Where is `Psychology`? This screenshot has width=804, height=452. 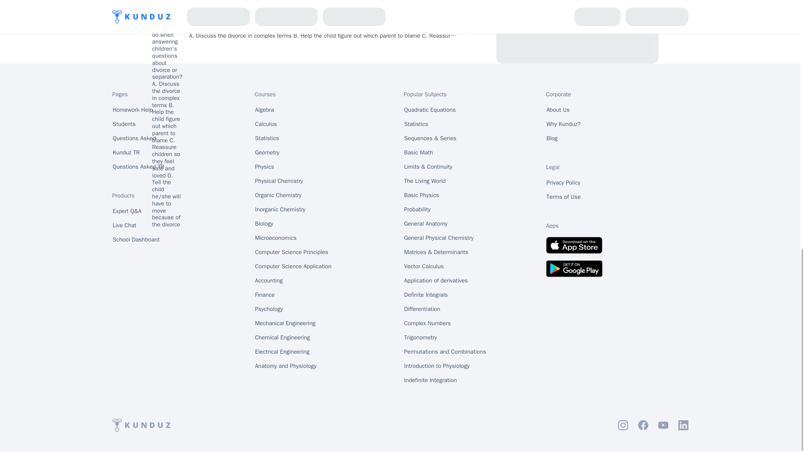
Psychology is located at coordinates (269, 309).